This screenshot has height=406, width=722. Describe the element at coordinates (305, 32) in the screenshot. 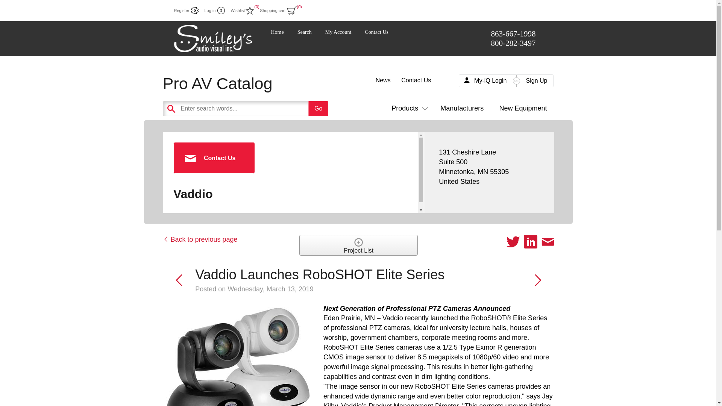

I see `Search` at that location.